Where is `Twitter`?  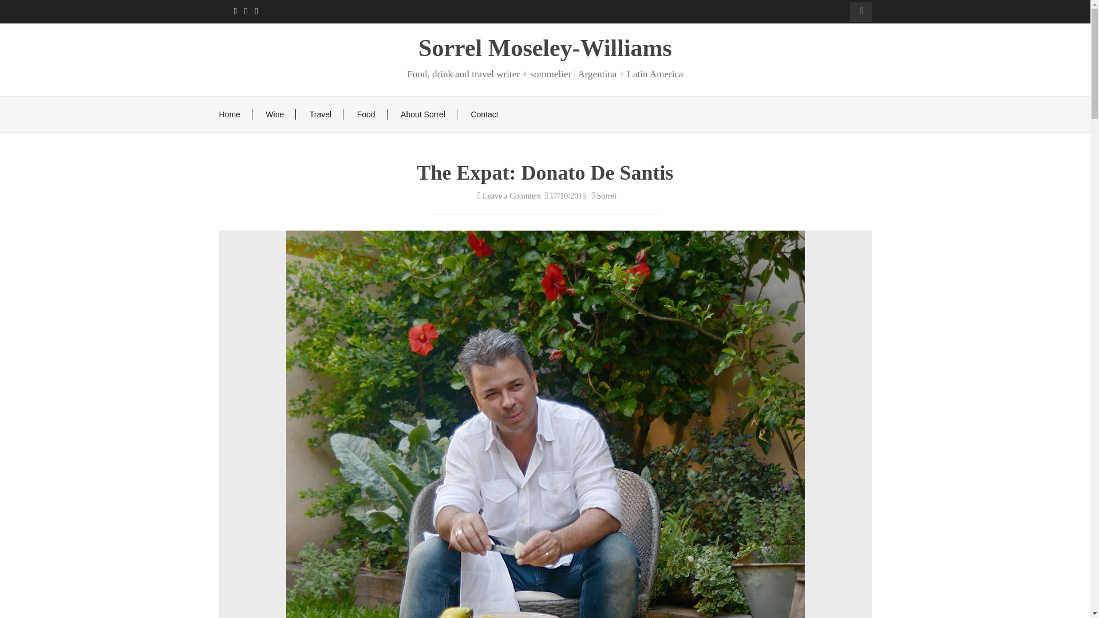
Twitter is located at coordinates (245, 11).